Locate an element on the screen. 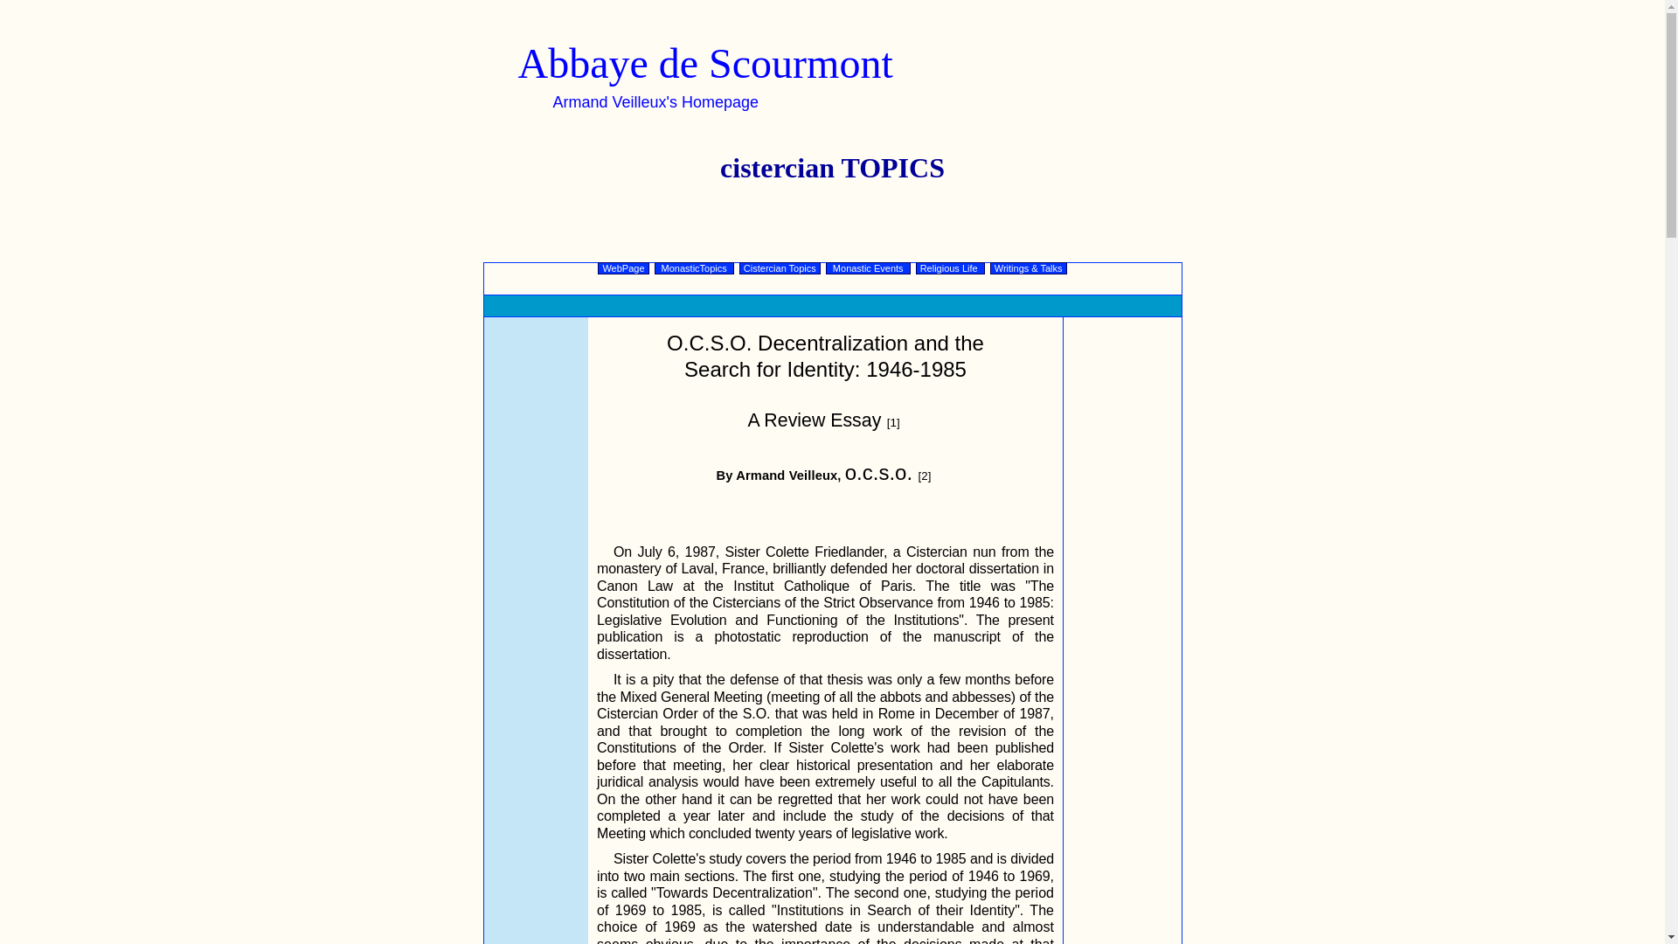 This screenshot has width=1678, height=944. WebPage is located at coordinates (622, 268).